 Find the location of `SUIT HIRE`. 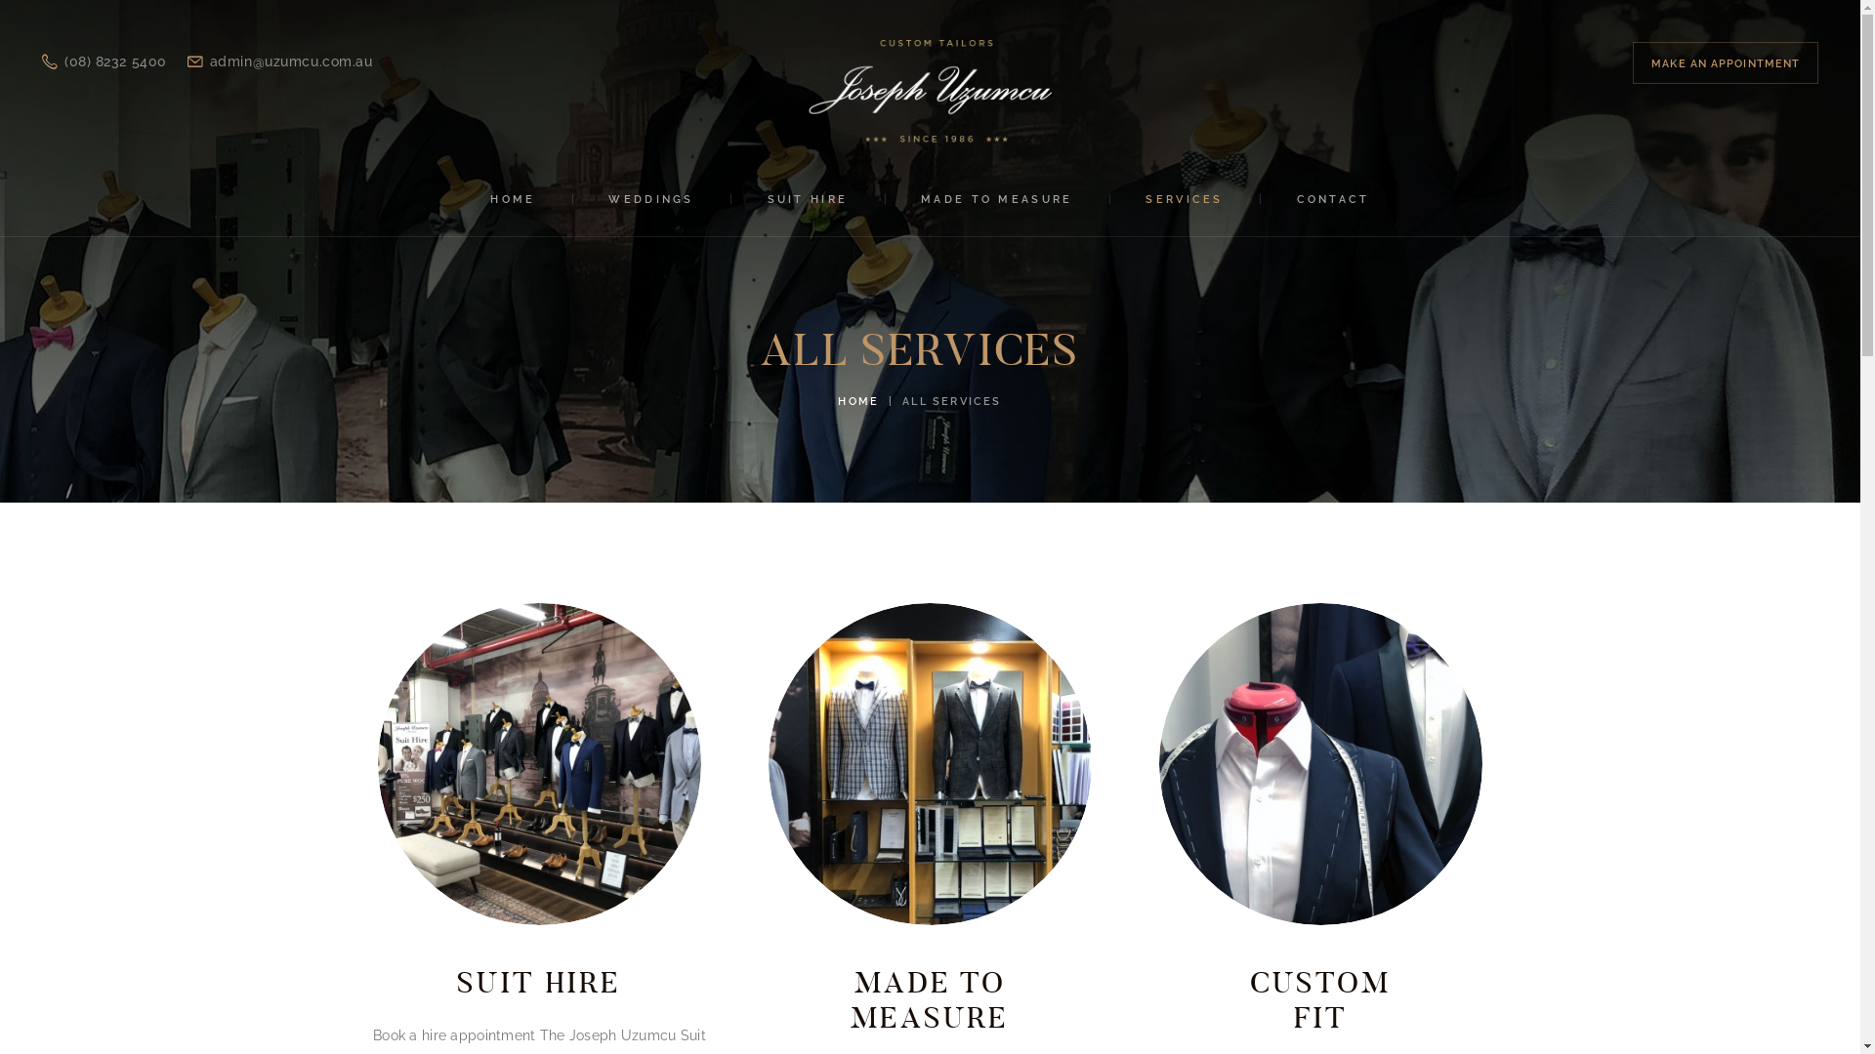

SUIT HIRE is located at coordinates (540, 983).